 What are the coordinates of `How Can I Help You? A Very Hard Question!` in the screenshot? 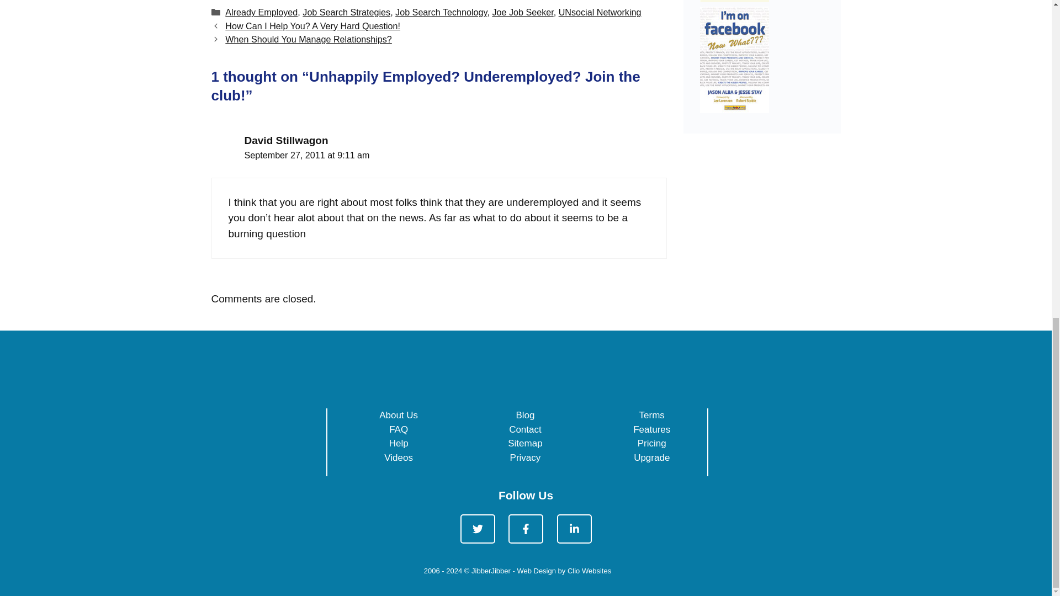 It's located at (312, 25).